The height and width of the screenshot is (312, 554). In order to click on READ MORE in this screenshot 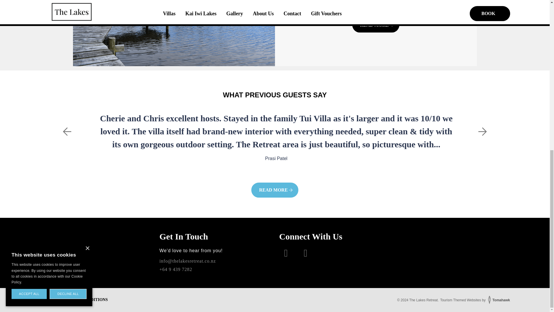, I will do `click(376, 25)`.